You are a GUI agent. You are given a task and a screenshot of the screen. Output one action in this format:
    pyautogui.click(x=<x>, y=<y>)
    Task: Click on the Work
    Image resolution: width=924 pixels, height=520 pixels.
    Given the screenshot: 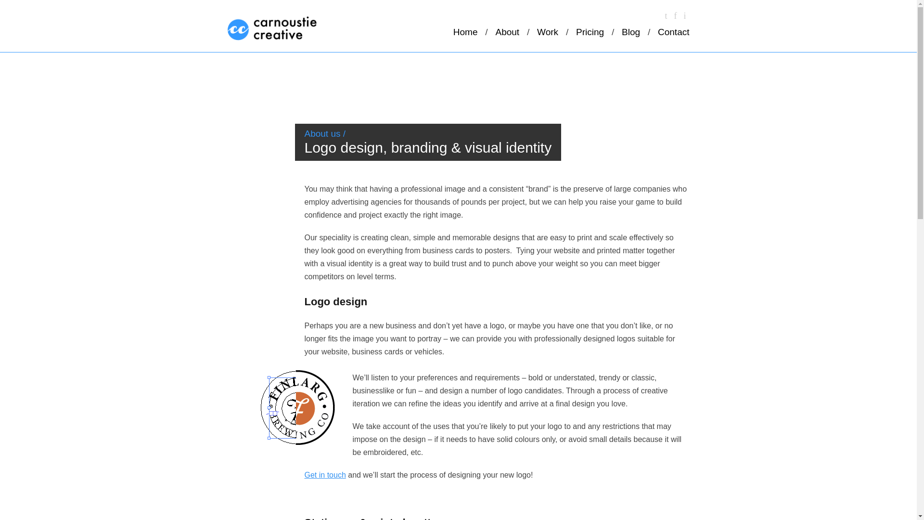 What is the action you would take?
    pyautogui.click(x=547, y=32)
    